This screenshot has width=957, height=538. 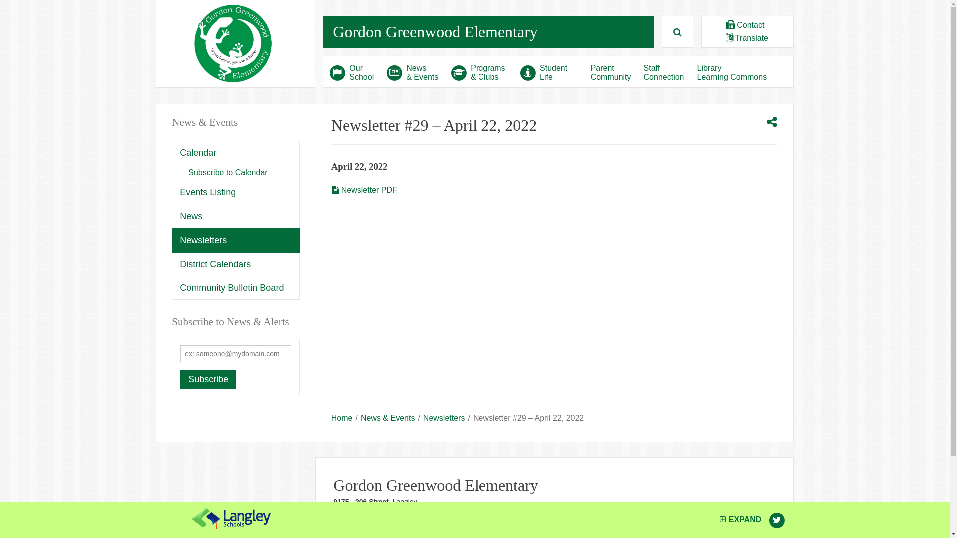 I want to click on  EXPAND, so click(x=741, y=519).